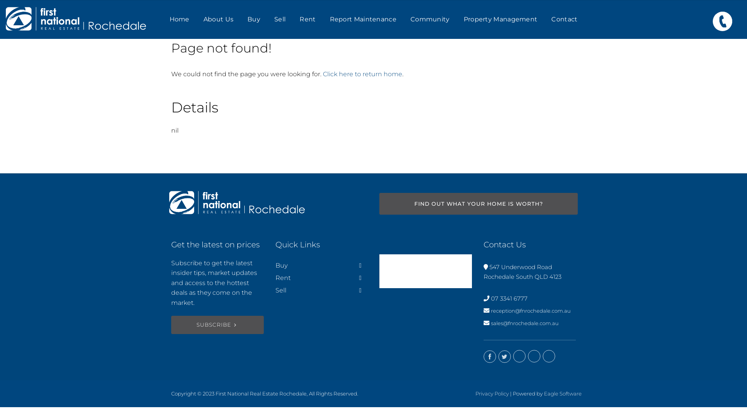  What do you see at coordinates (531, 311) in the screenshot?
I see `reception@fnrochedale.com.au` at bounding box center [531, 311].